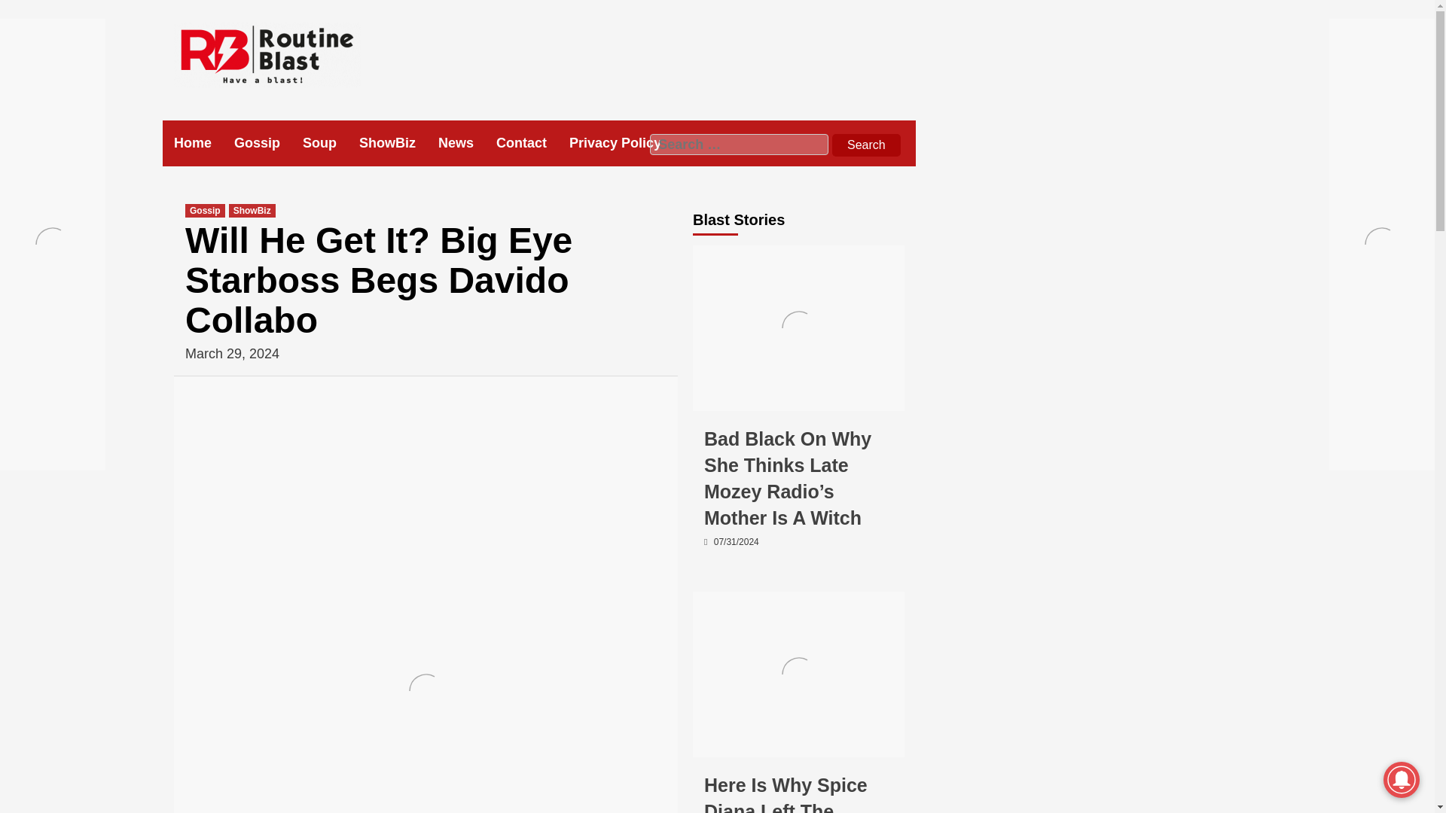 The height and width of the screenshot is (813, 1446). What do you see at coordinates (767, 396) in the screenshot?
I see `ShowBiz` at bounding box center [767, 396].